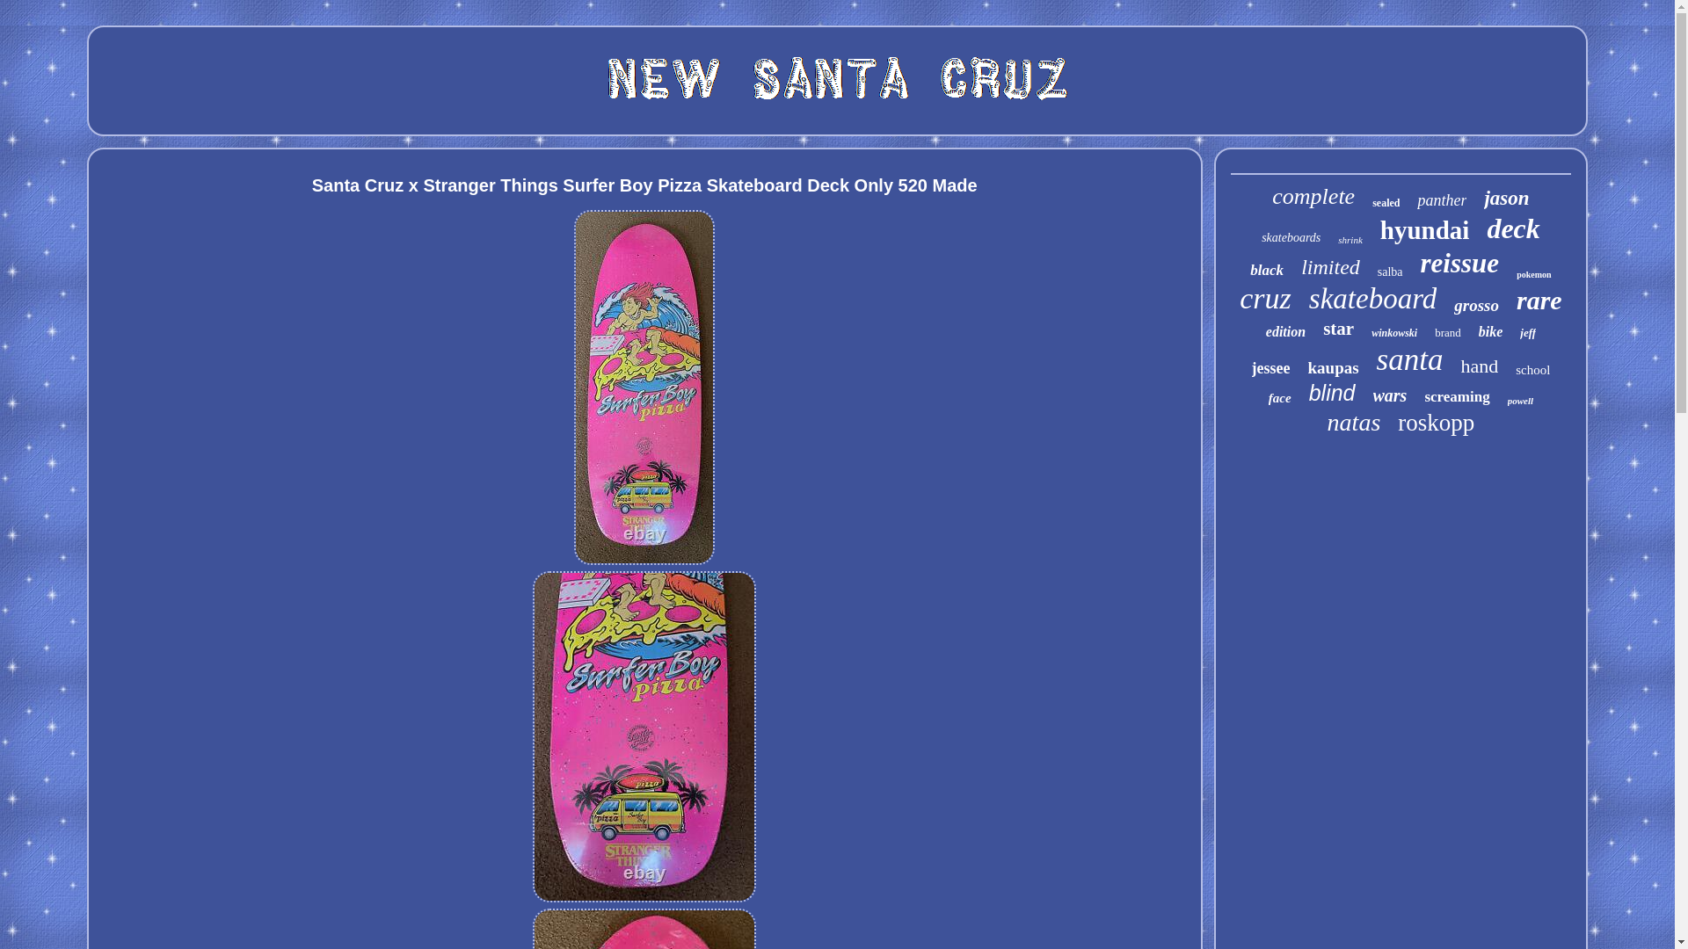  I want to click on sealed, so click(1386, 202).